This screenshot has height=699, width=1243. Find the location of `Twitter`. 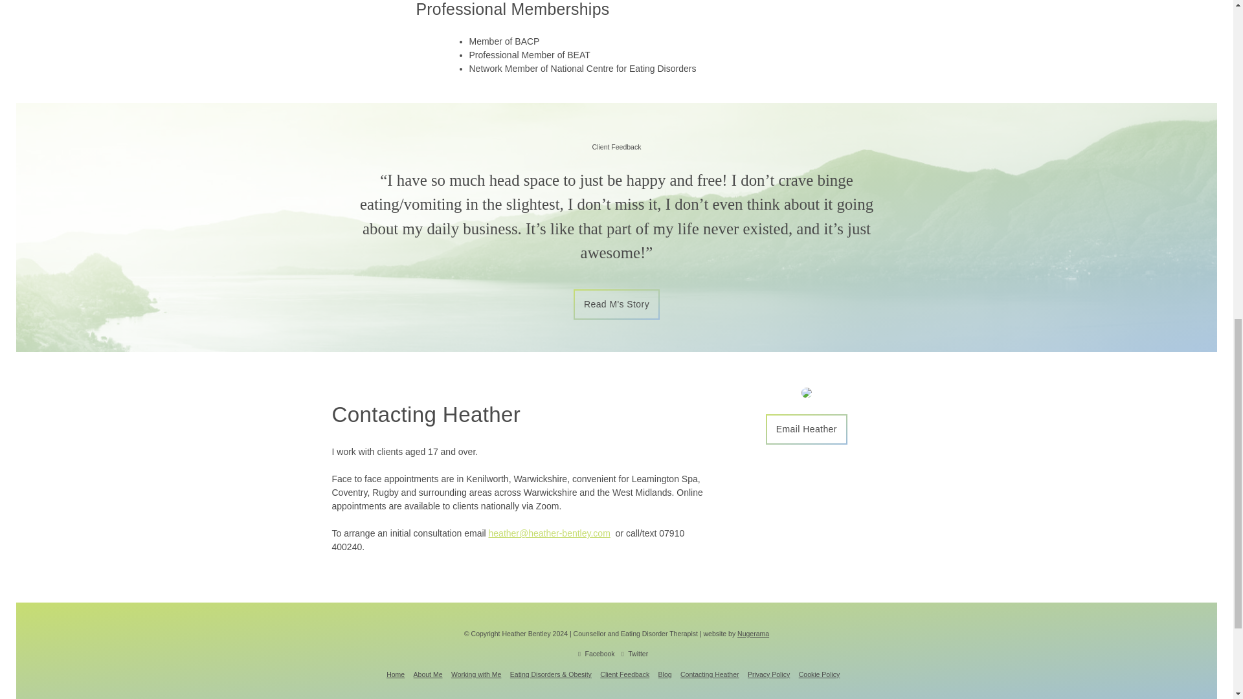

Twitter is located at coordinates (634, 654).